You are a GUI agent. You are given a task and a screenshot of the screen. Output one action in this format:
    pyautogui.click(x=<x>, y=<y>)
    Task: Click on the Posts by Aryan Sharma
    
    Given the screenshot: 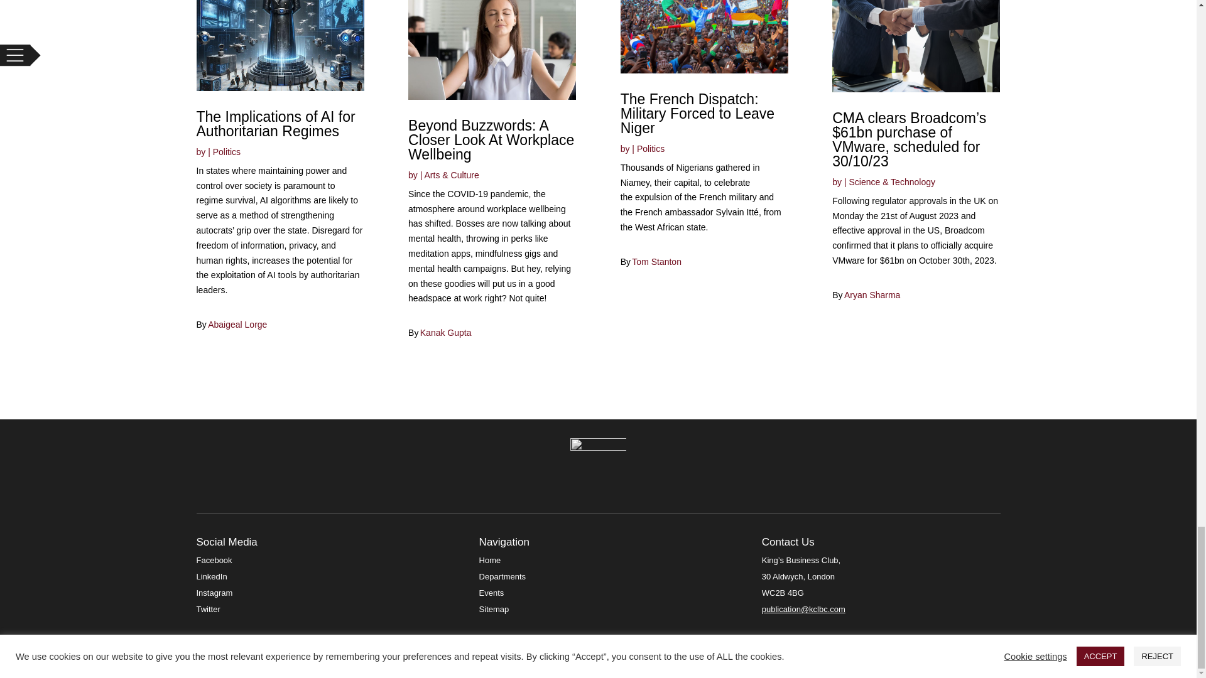 What is the action you would take?
    pyautogui.click(x=872, y=295)
    